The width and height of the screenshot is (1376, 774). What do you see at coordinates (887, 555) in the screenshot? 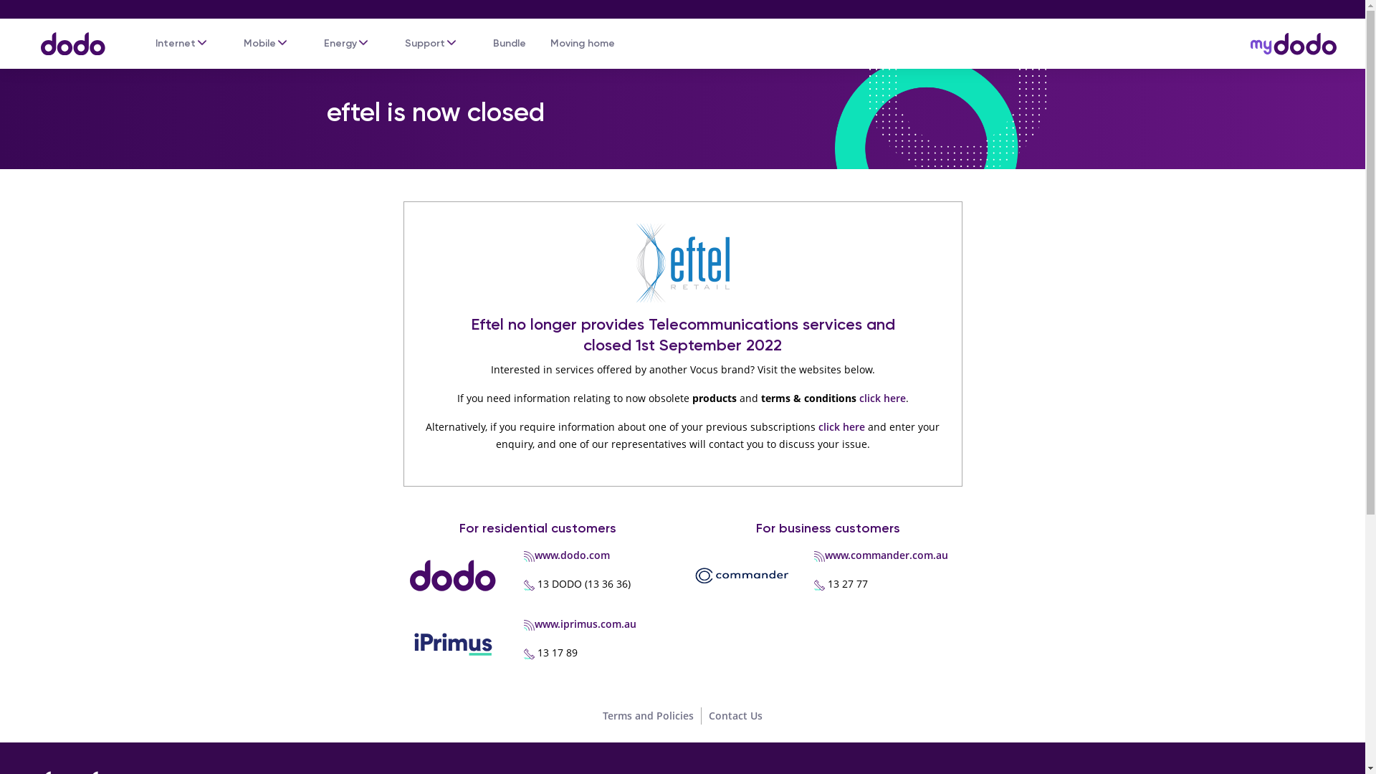
I see `www.commander.com.au` at bounding box center [887, 555].